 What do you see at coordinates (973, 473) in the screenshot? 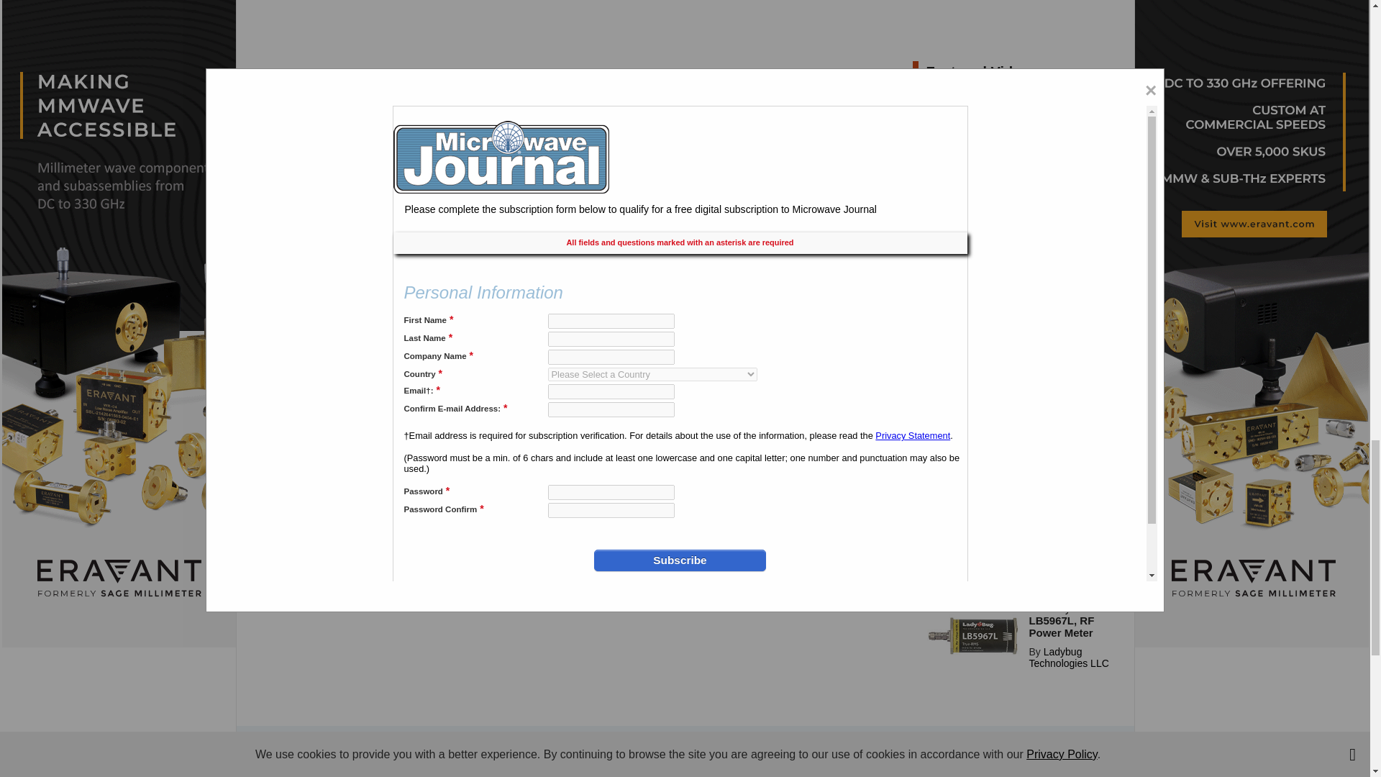
I see `pasternack-7-11-24wjt.jpg` at bounding box center [973, 473].